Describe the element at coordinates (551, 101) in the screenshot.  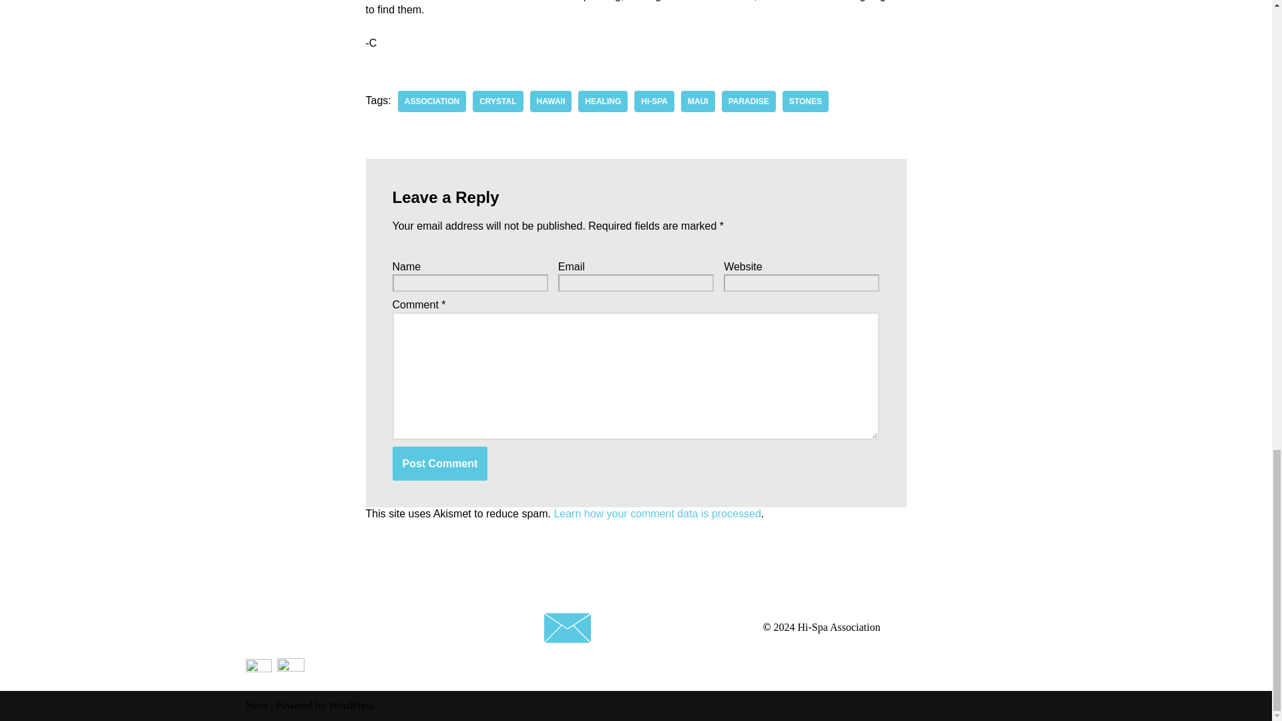
I see `hawaii` at that location.